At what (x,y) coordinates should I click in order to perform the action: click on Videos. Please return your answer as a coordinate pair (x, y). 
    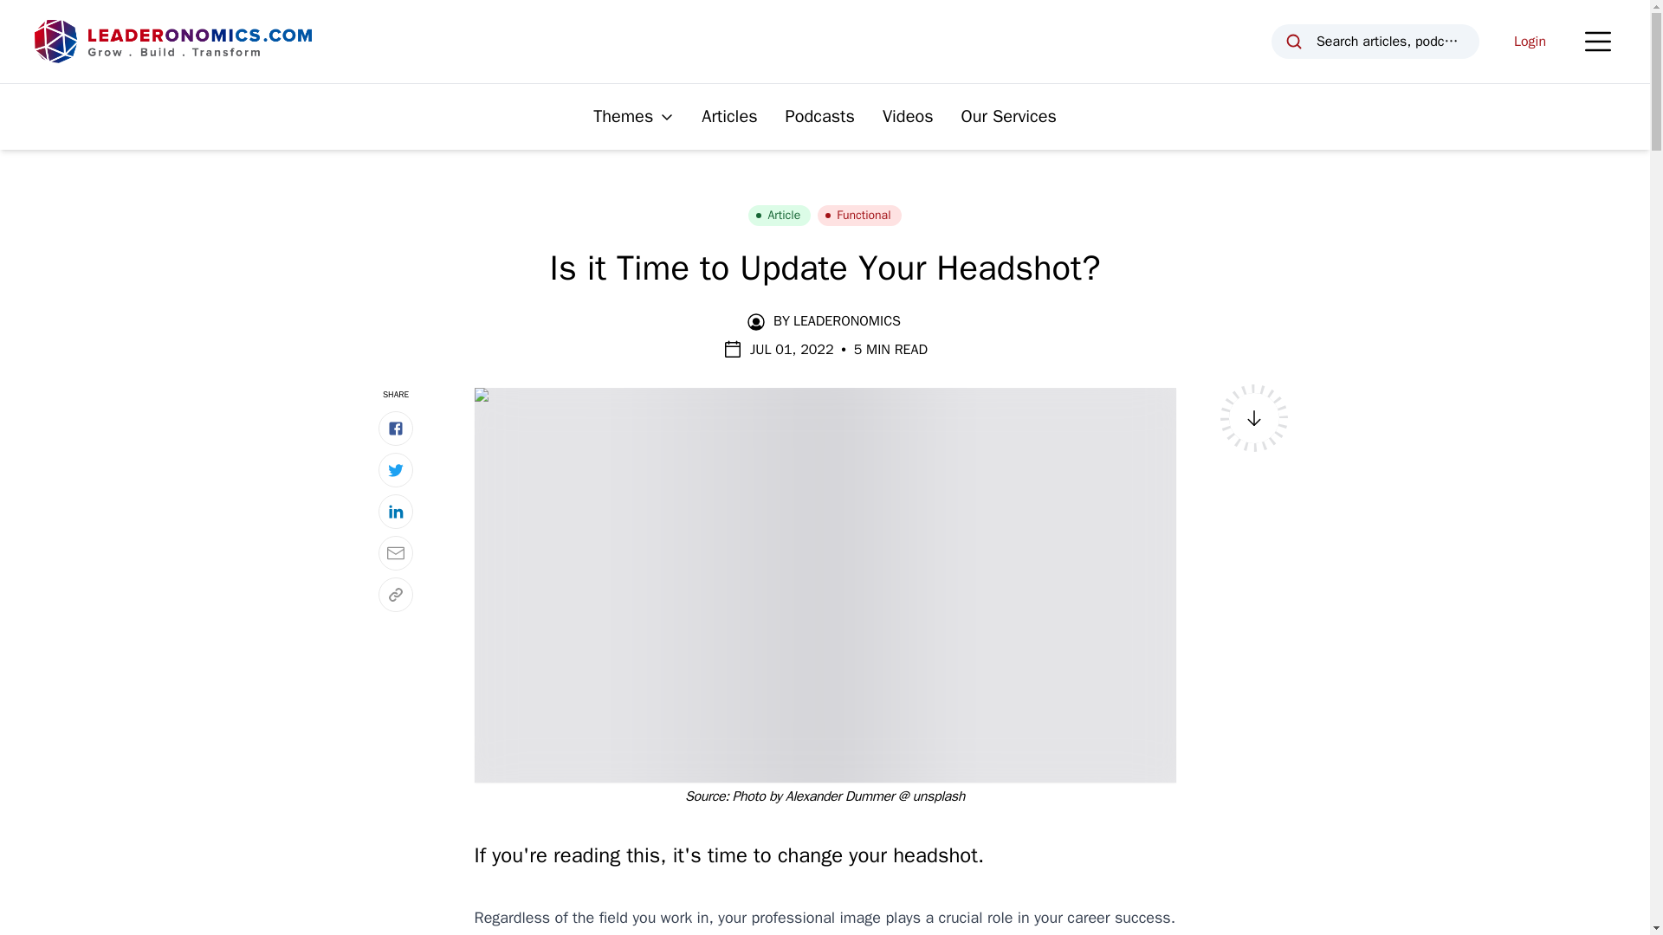
    Looking at the image, I should click on (908, 116).